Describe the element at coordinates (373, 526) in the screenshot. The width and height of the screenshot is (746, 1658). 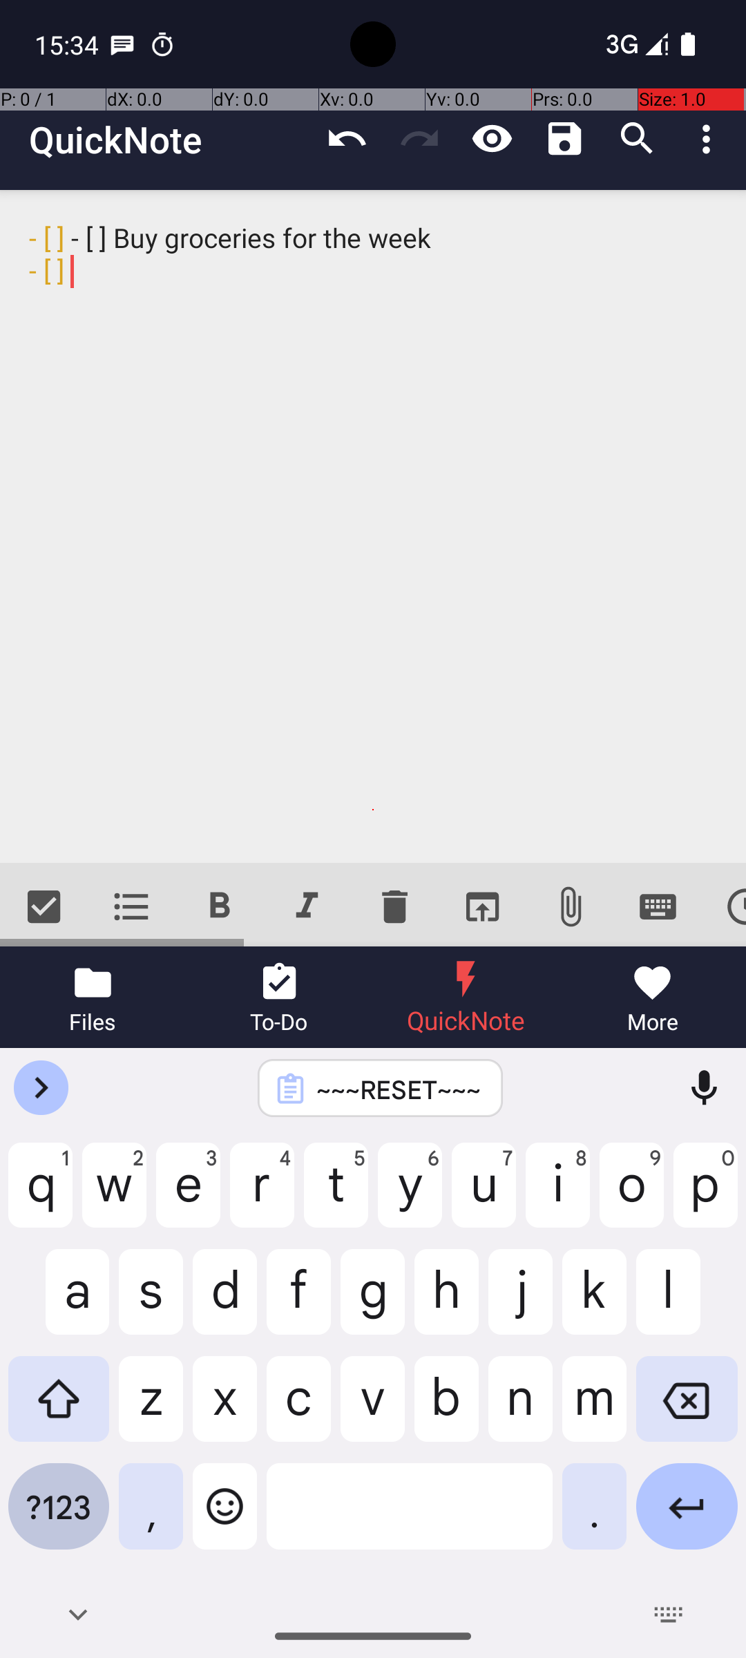
I see `- [ ] - [ ] Buy groceries for the week
- [ ] ` at that location.